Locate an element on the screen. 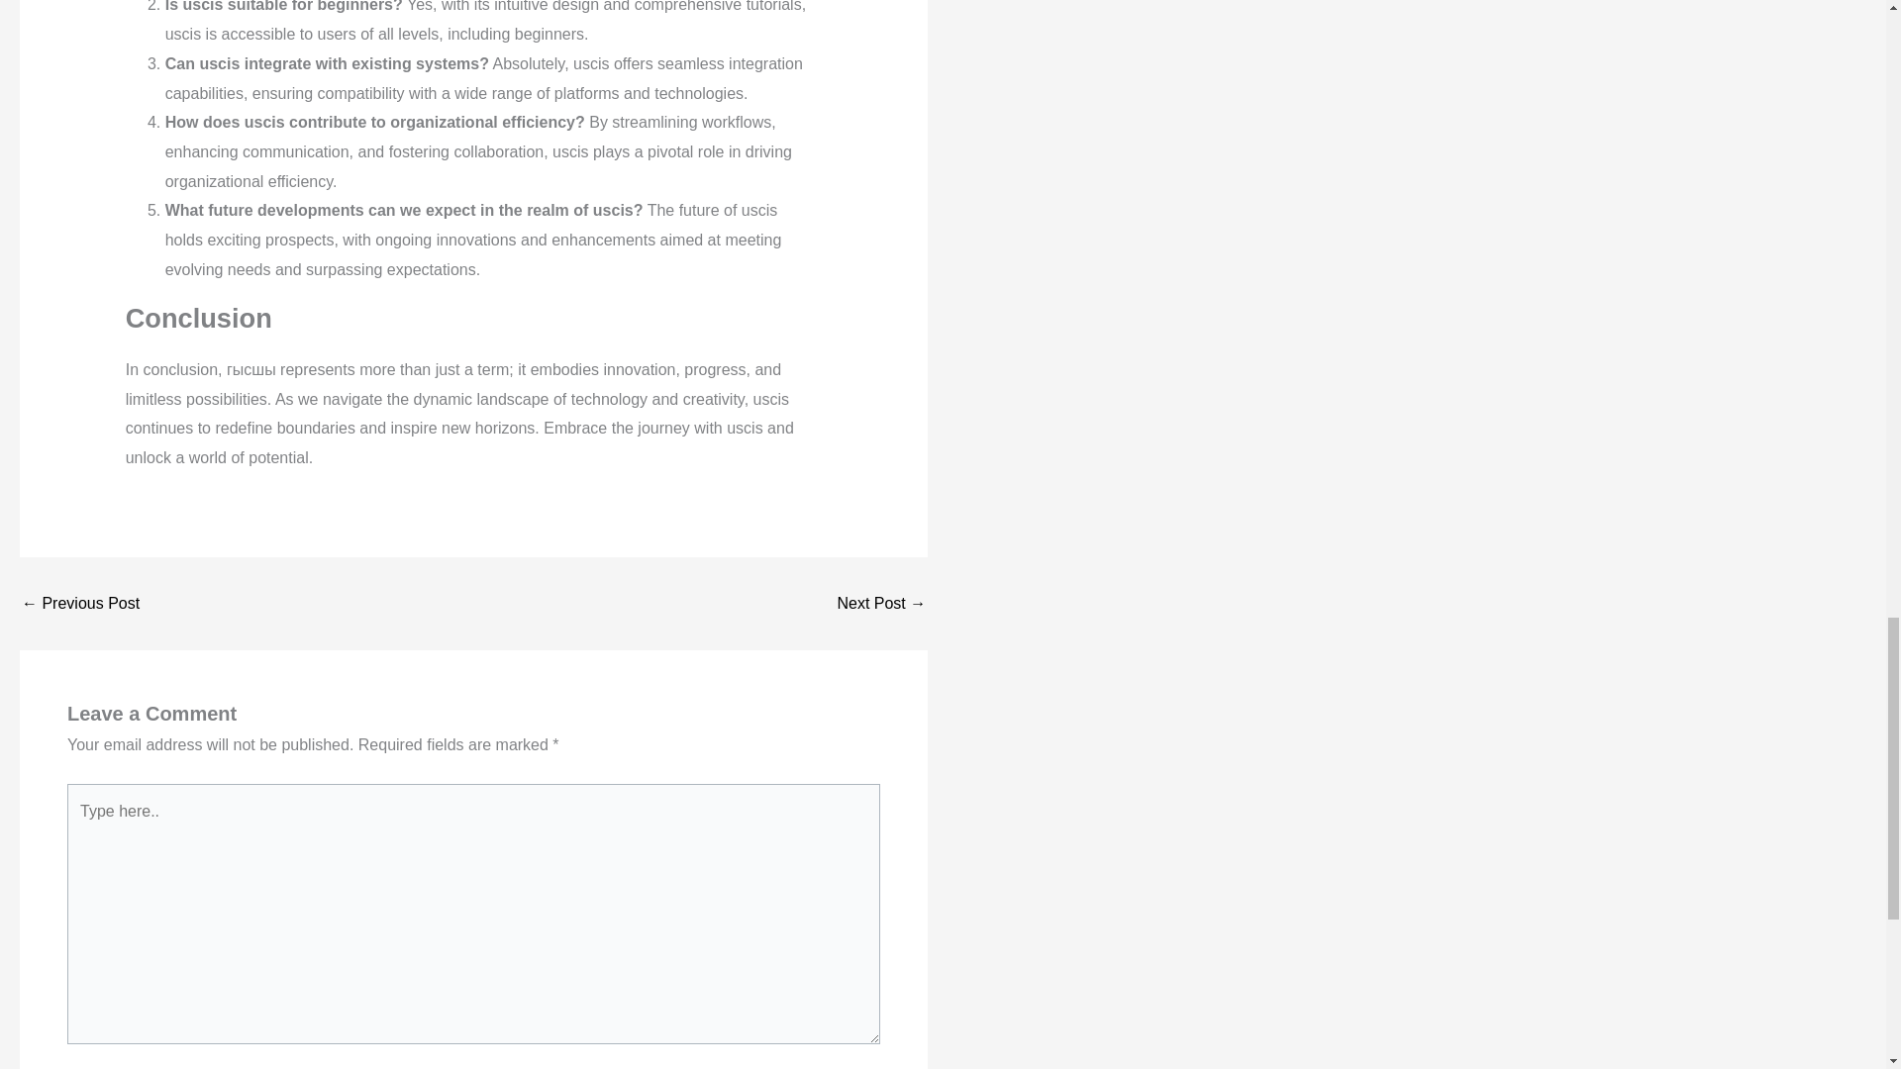 The height and width of the screenshot is (1069, 1901). rce07 Error US Visa Scheduling is located at coordinates (79, 603).